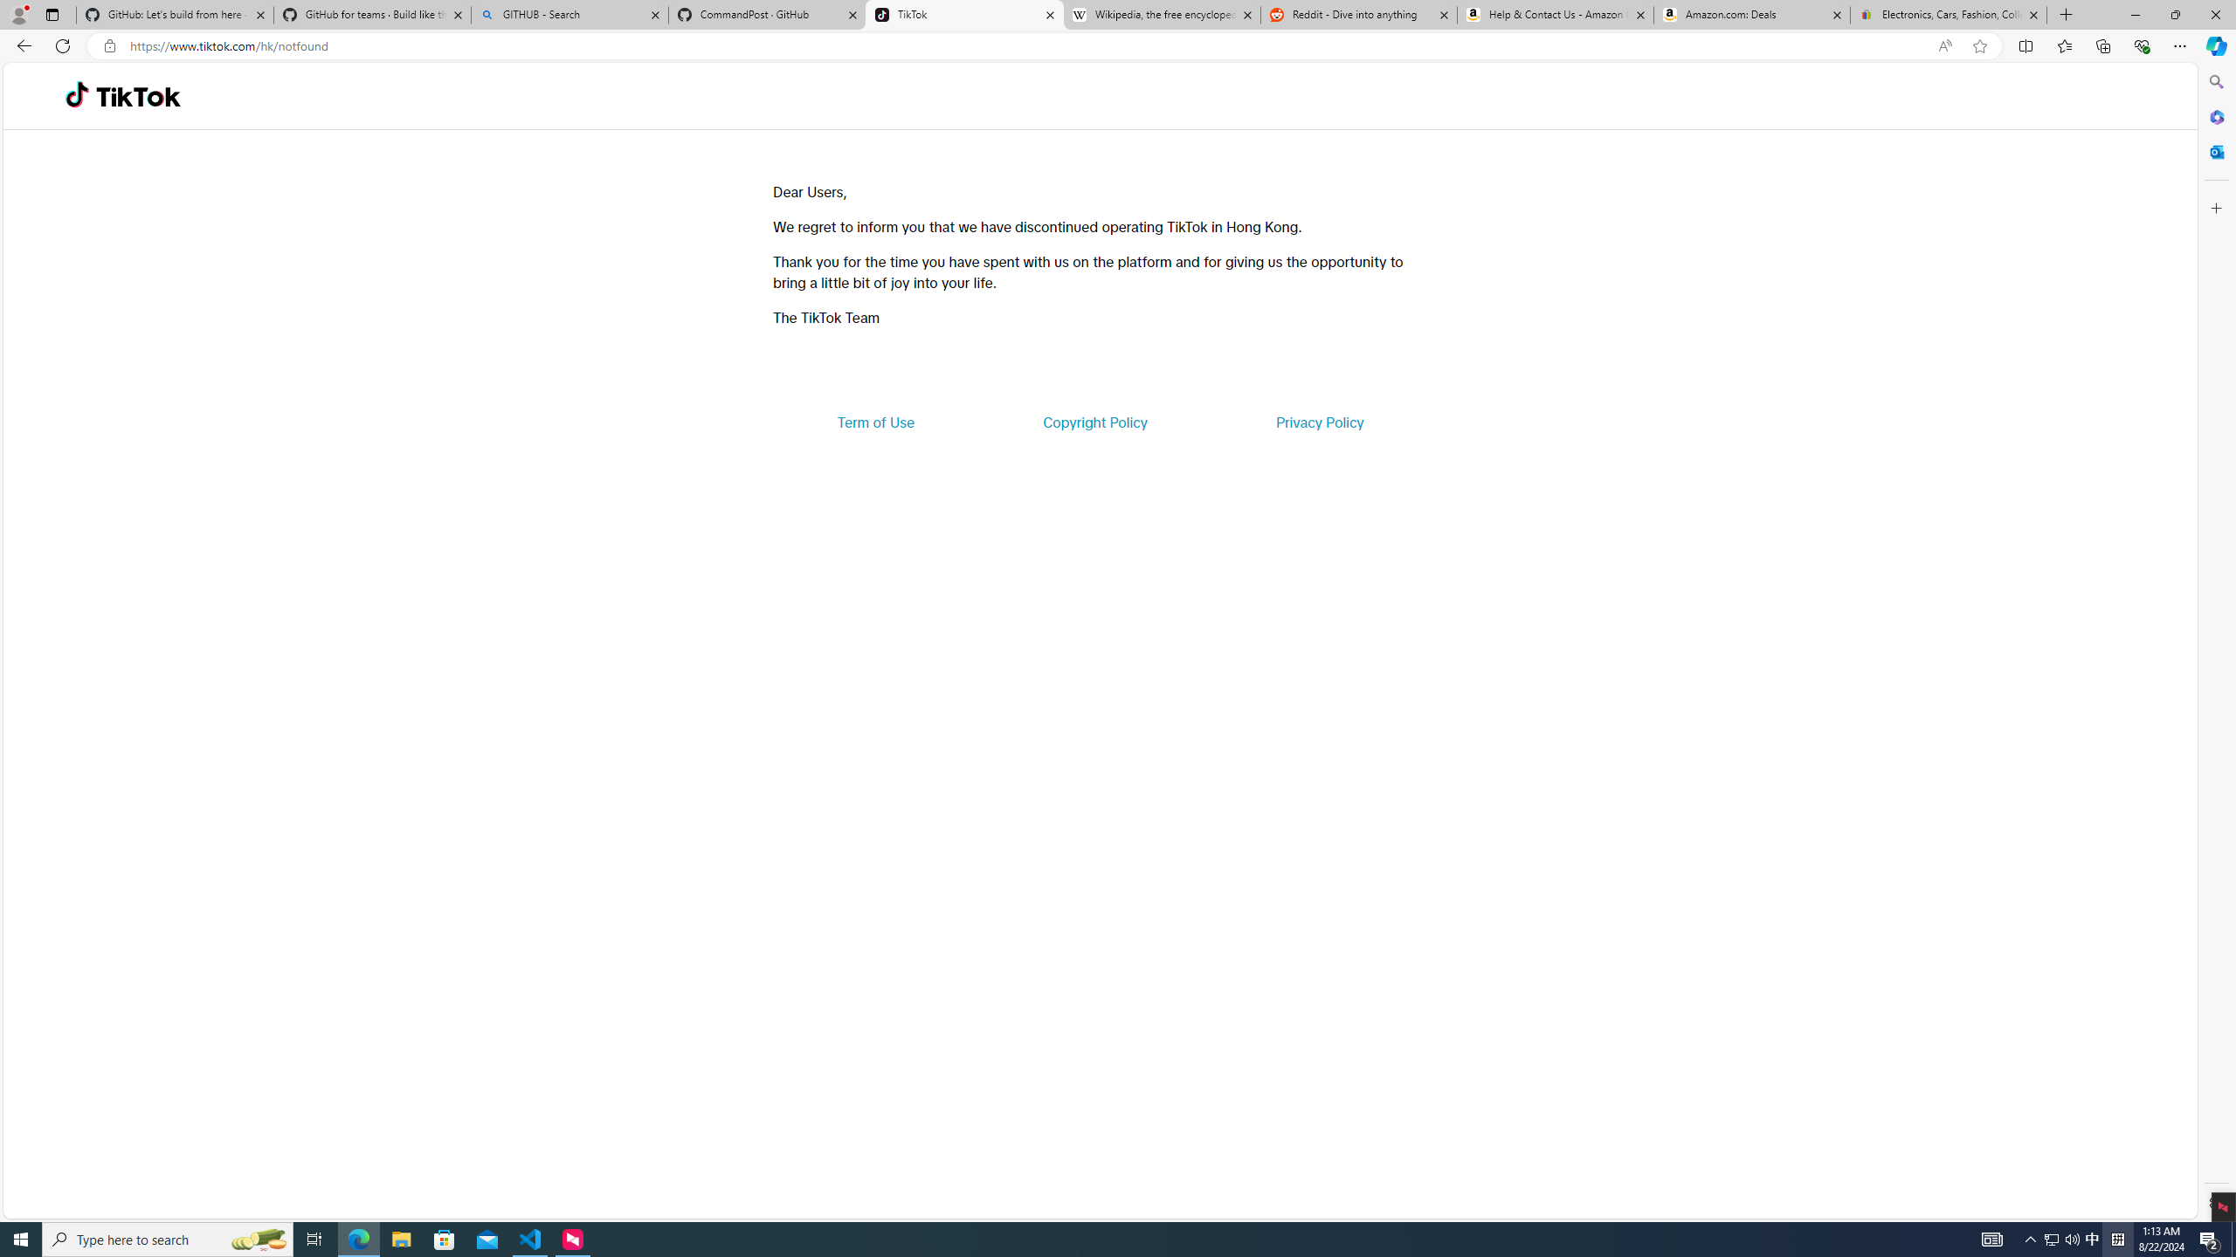 This screenshot has width=2236, height=1257. I want to click on TikTok, so click(964, 15).